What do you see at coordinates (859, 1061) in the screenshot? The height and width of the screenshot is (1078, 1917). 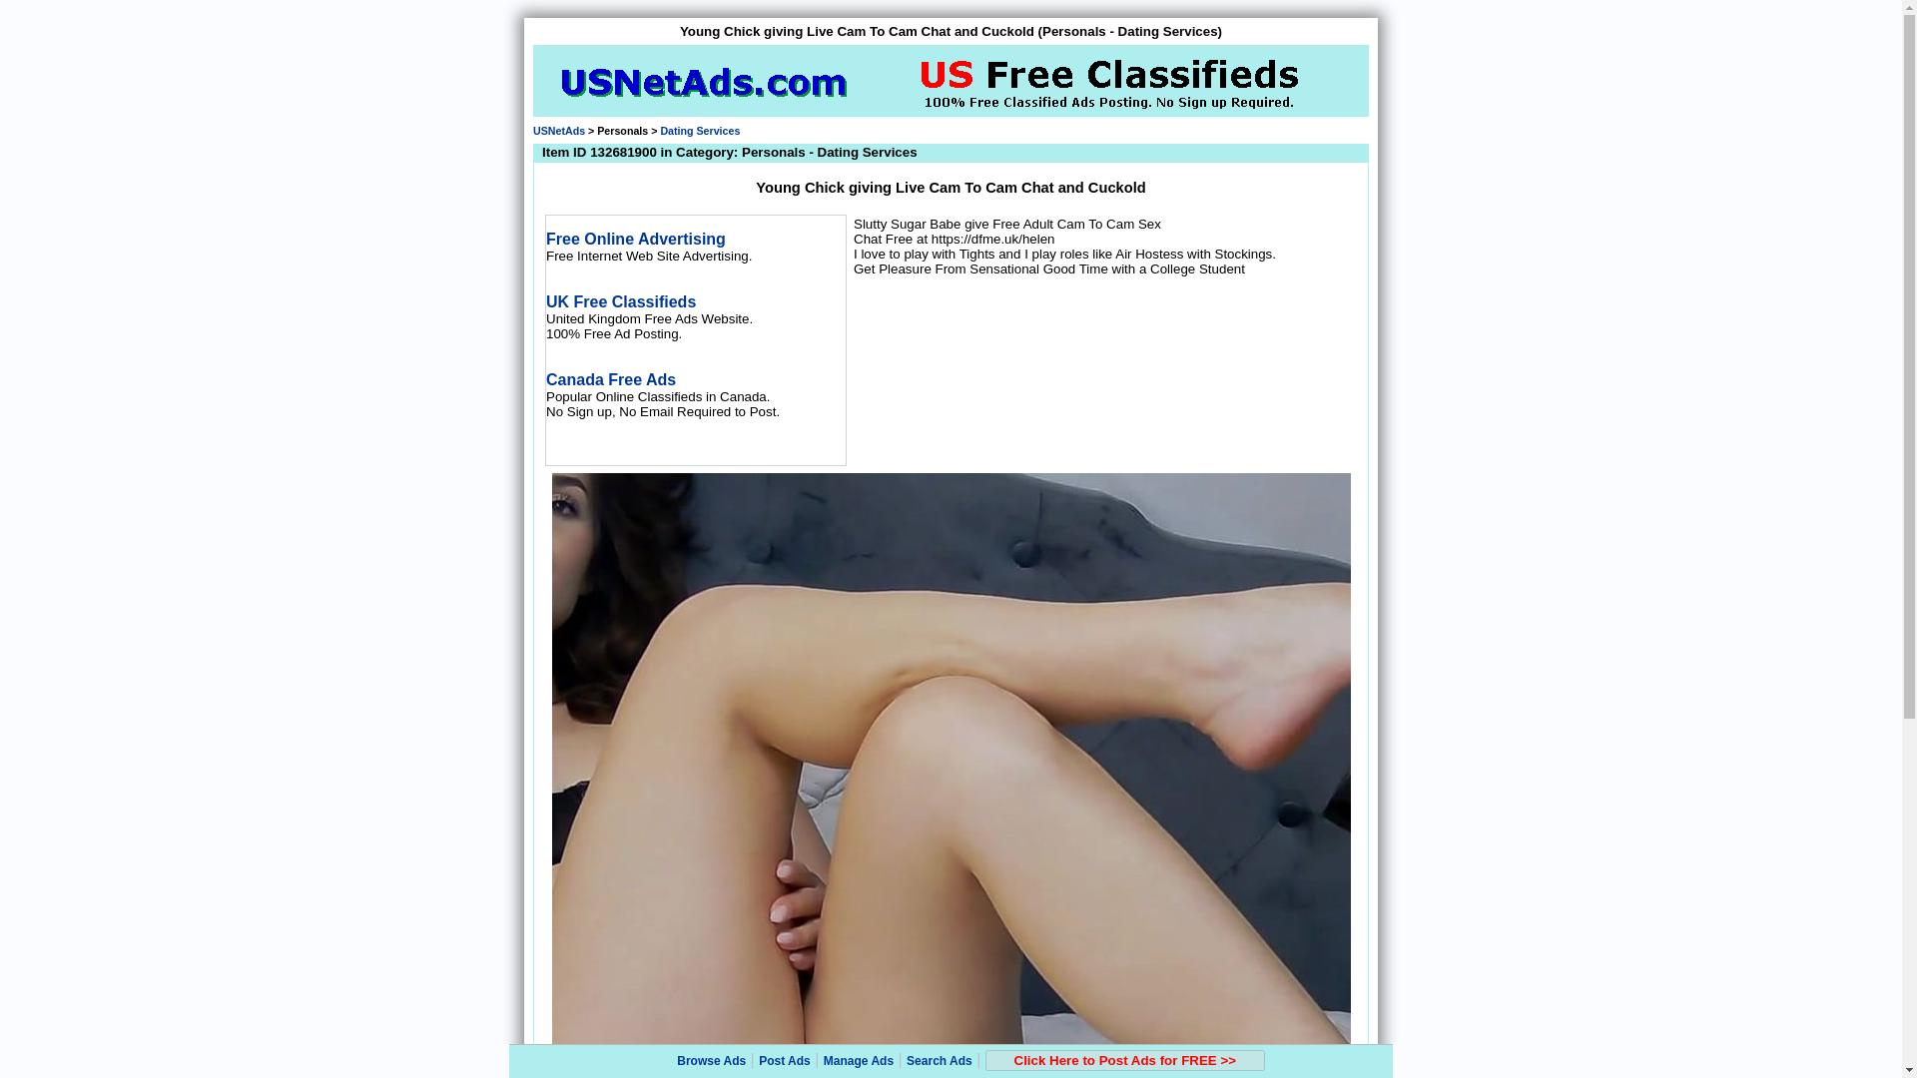 I see `Manage Ads` at bounding box center [859, 1061].